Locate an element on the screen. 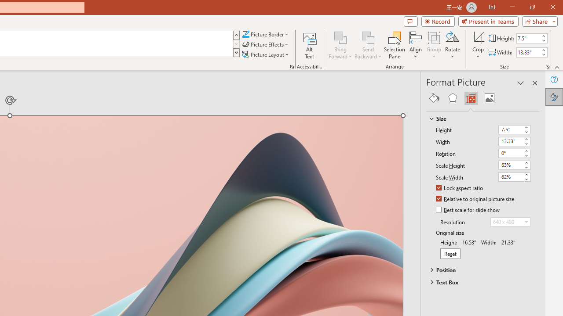 Image resolution: width=563 pixels, height=316 pixels. Picture Border Blue, Accent 1 is located at coordinates (245, 34).